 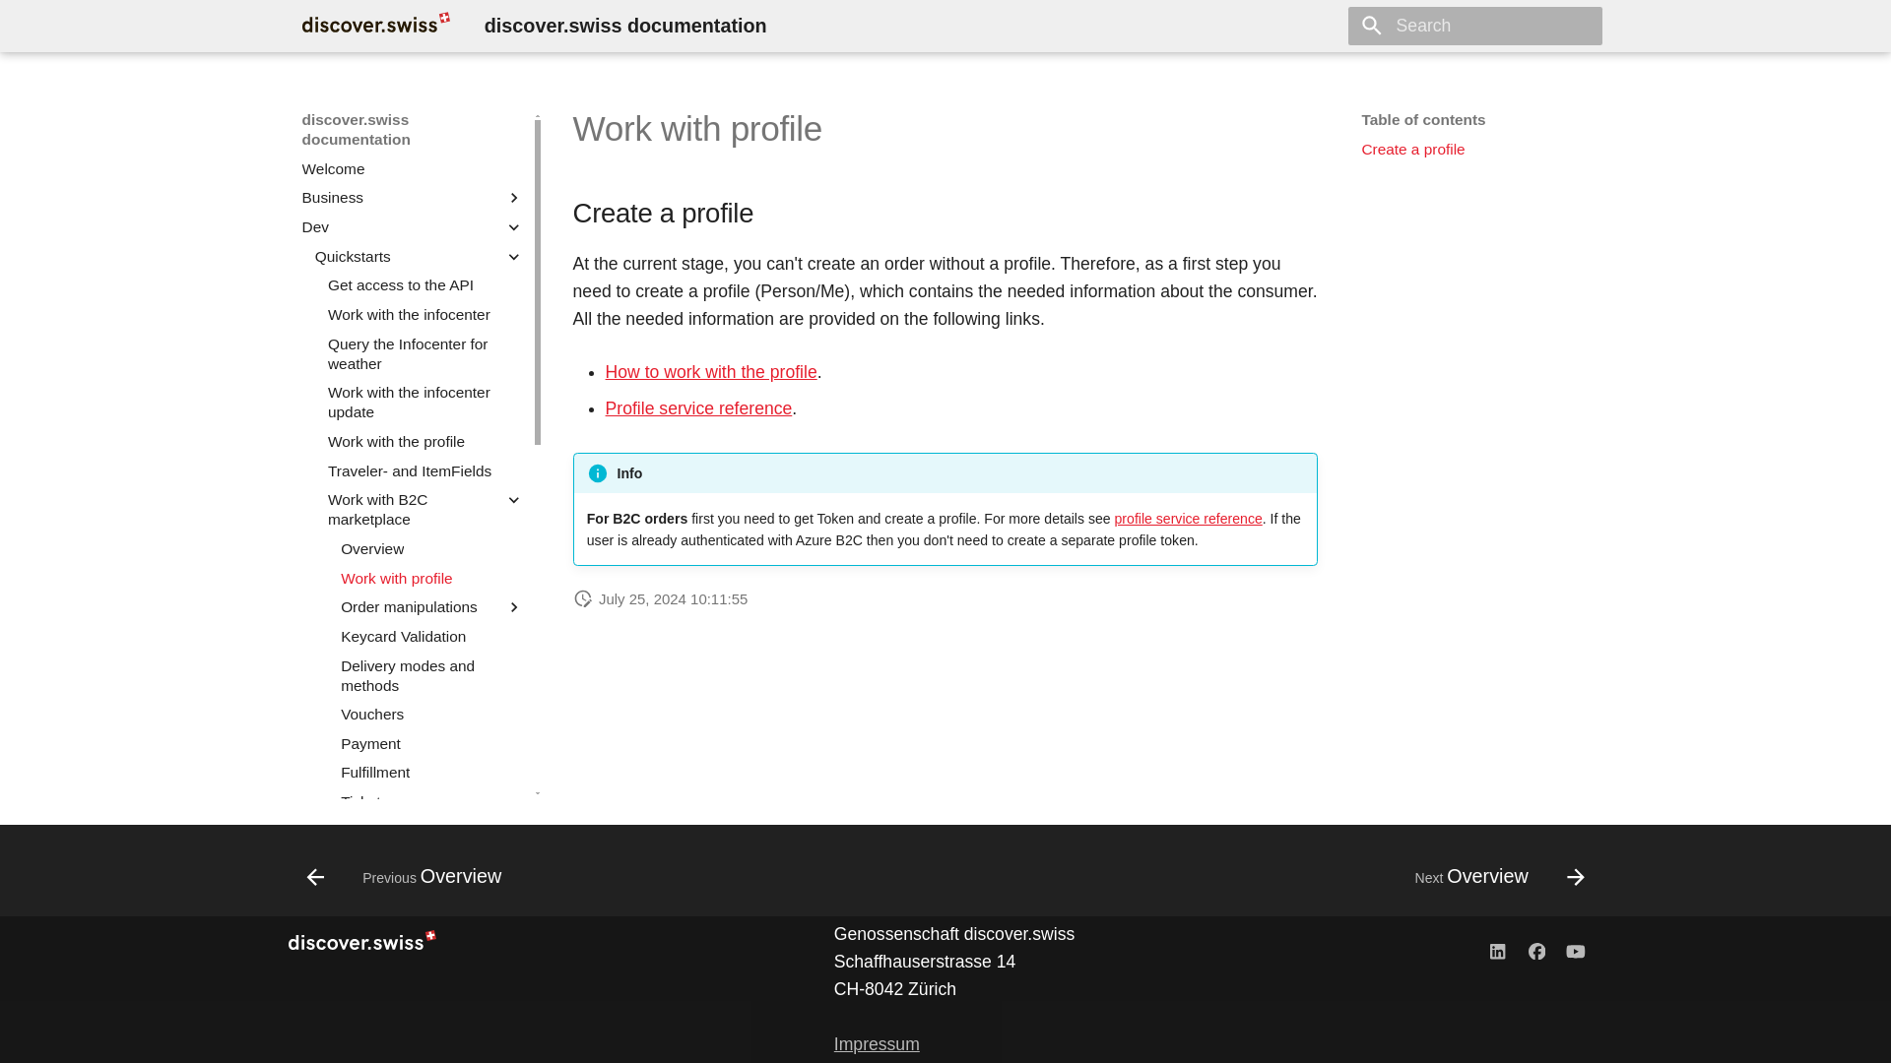 What do you see at coordinates (1497, 950) in the screenshot?
I see `Work with the profile` at bounding box center [1497, 950].